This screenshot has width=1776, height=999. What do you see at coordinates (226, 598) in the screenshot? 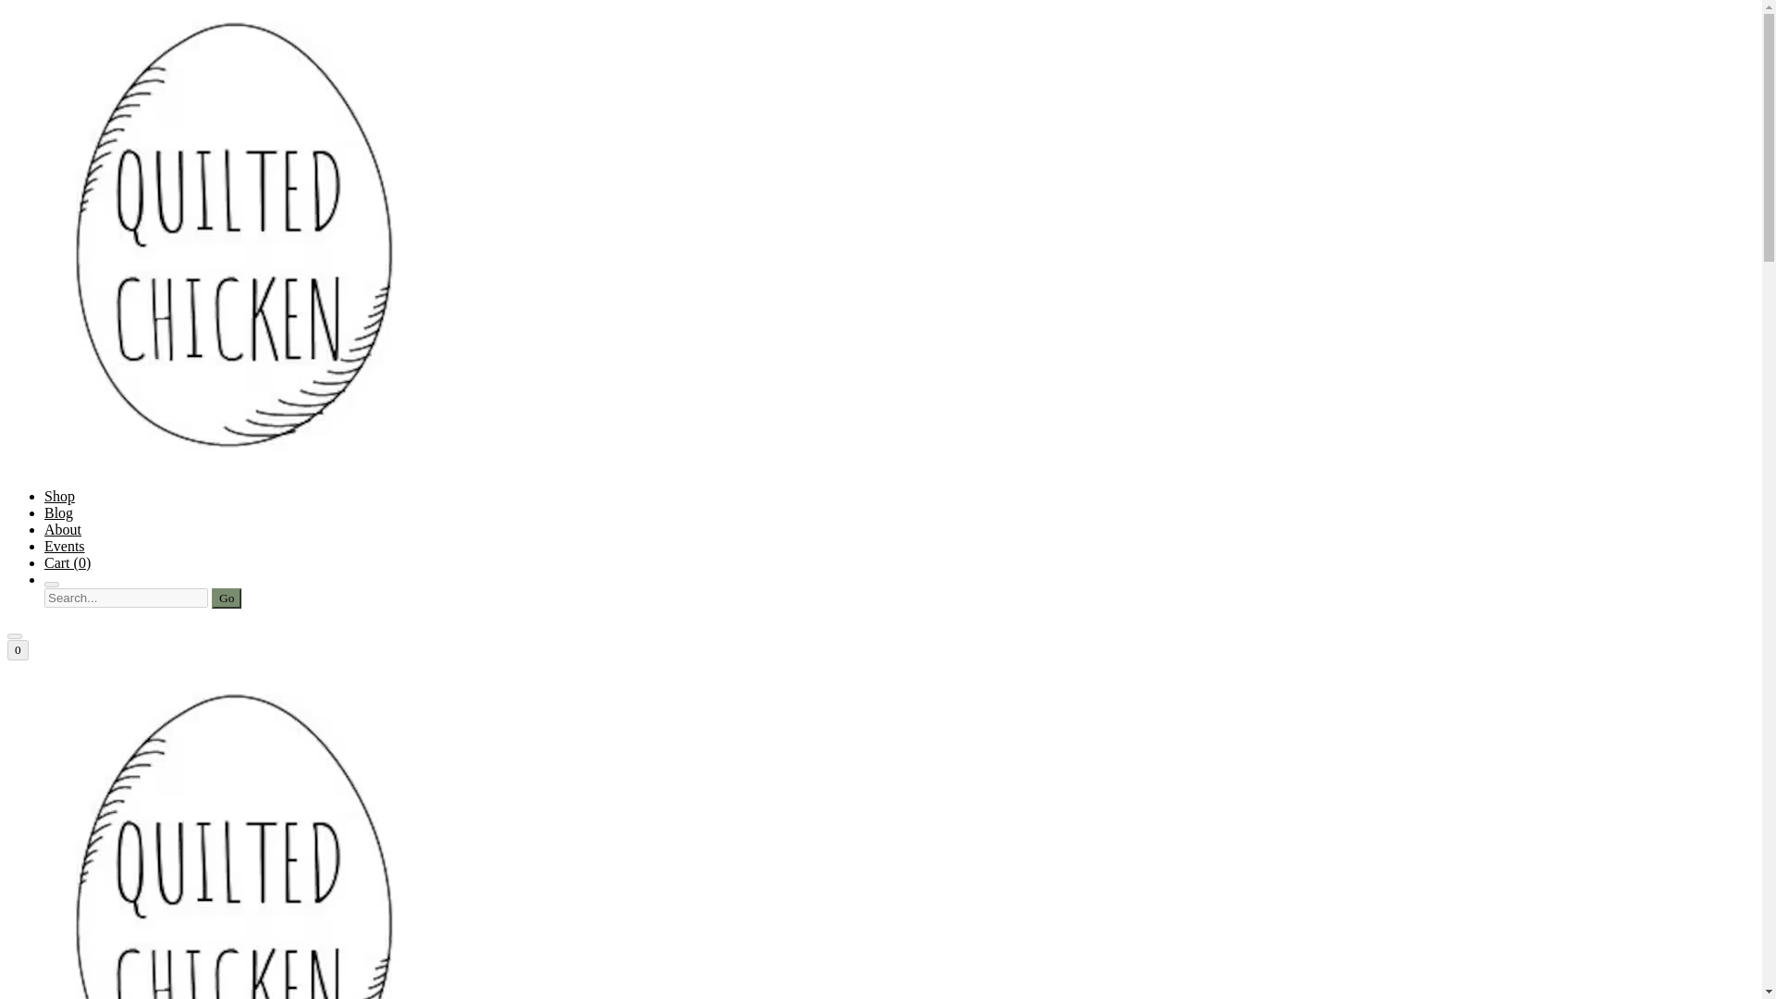
I see `Go` at bounding box center [226, 598].